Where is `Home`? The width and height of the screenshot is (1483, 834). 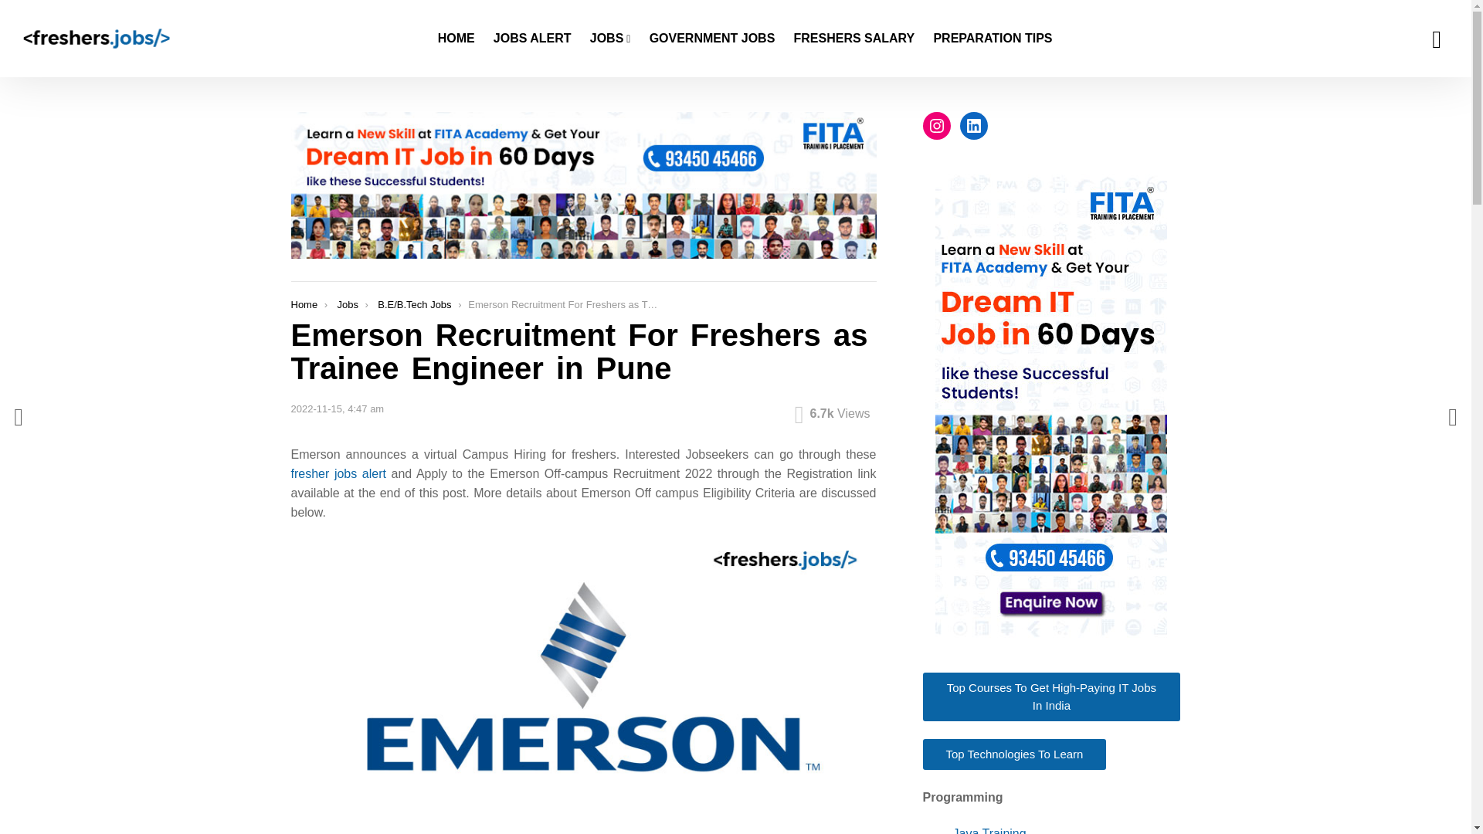
Home is located at coordinates (304, 304).